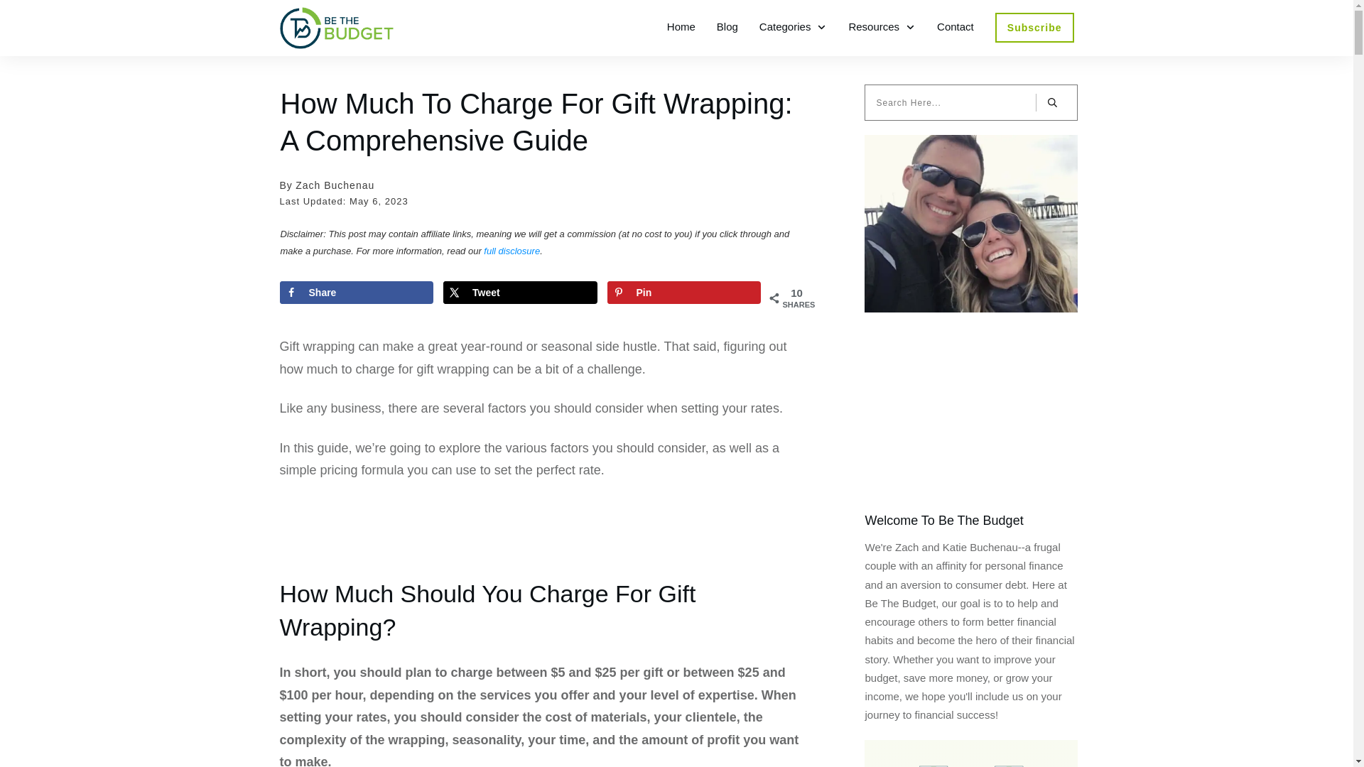  I want to click on Resources, so click(882, 26).